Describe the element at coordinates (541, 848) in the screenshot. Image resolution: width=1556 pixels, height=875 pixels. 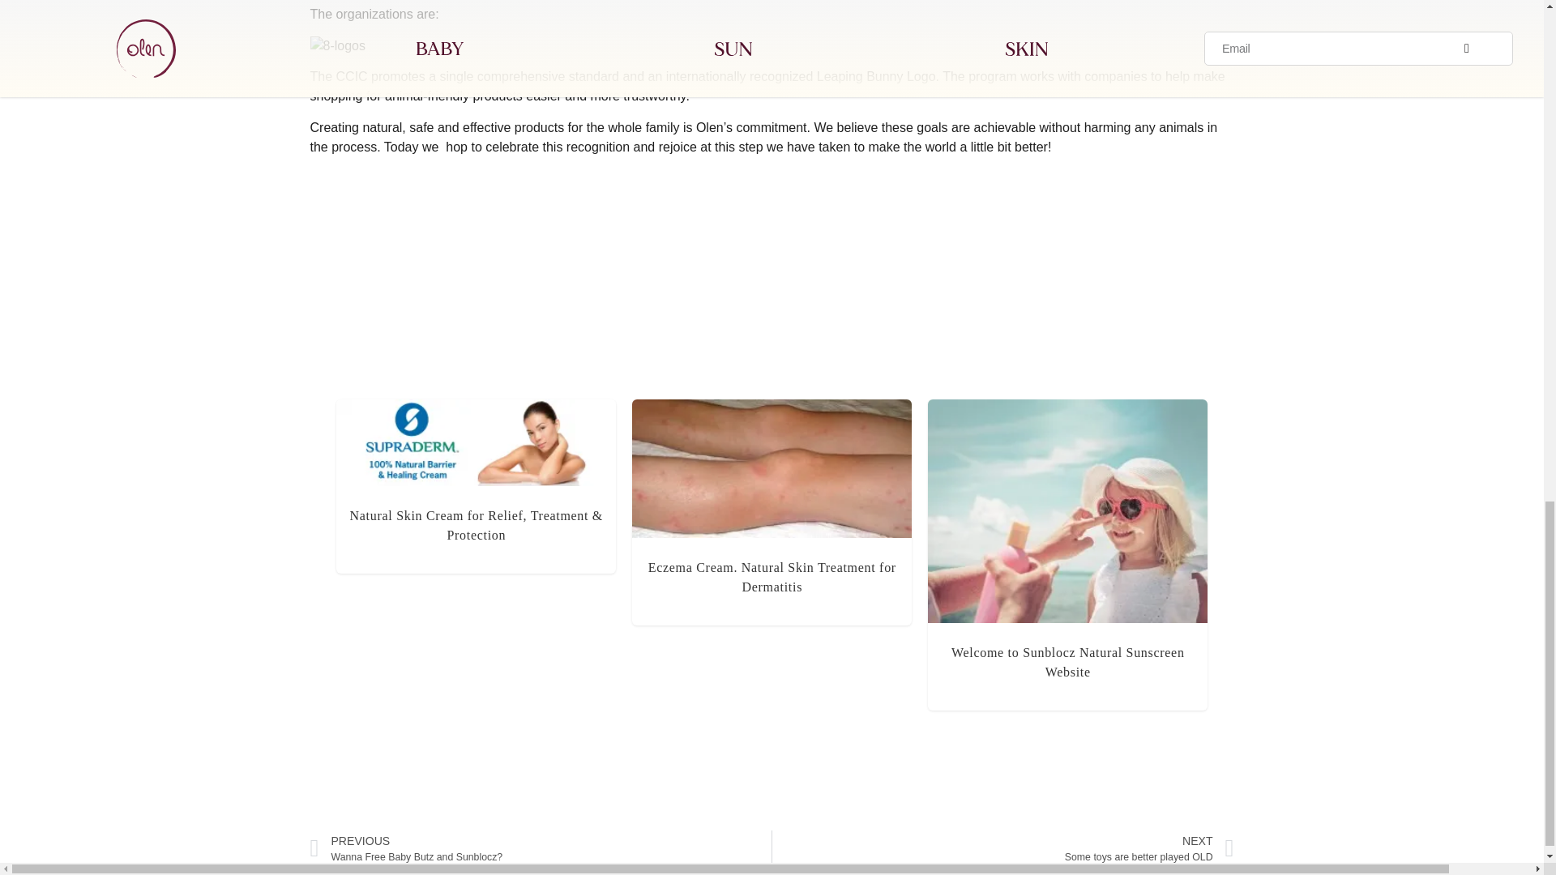
I see `Eczema Cream. Natural Skin Treatment for Dermatitis` at that location.